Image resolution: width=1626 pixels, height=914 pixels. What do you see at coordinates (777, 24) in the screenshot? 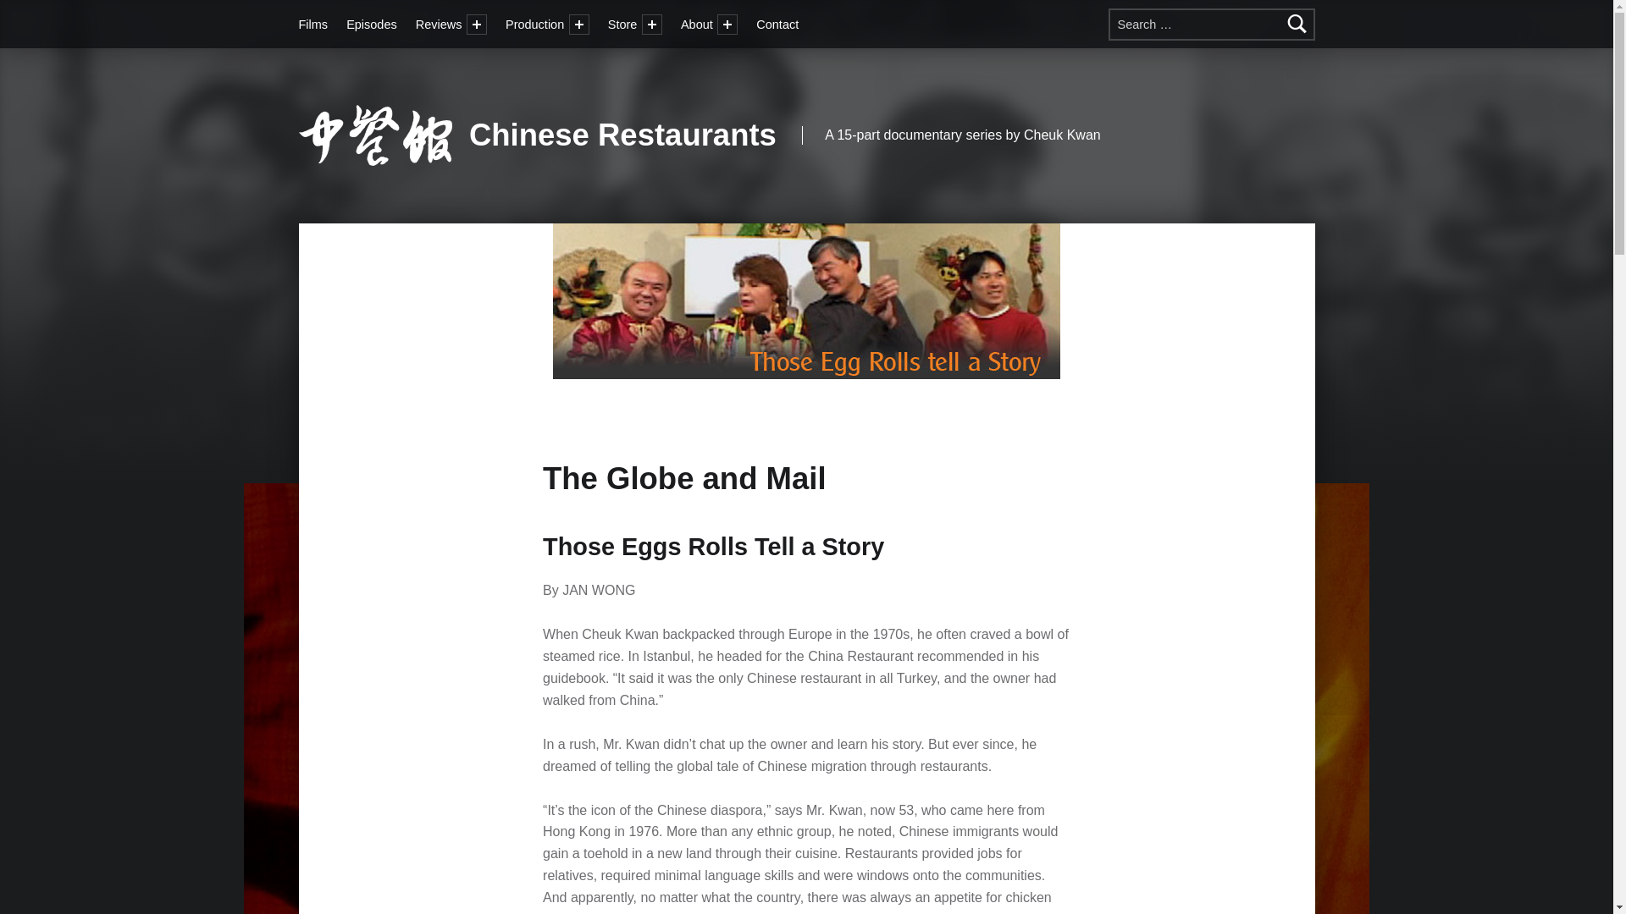
I see `Contact` at bounding box center [777, 24].